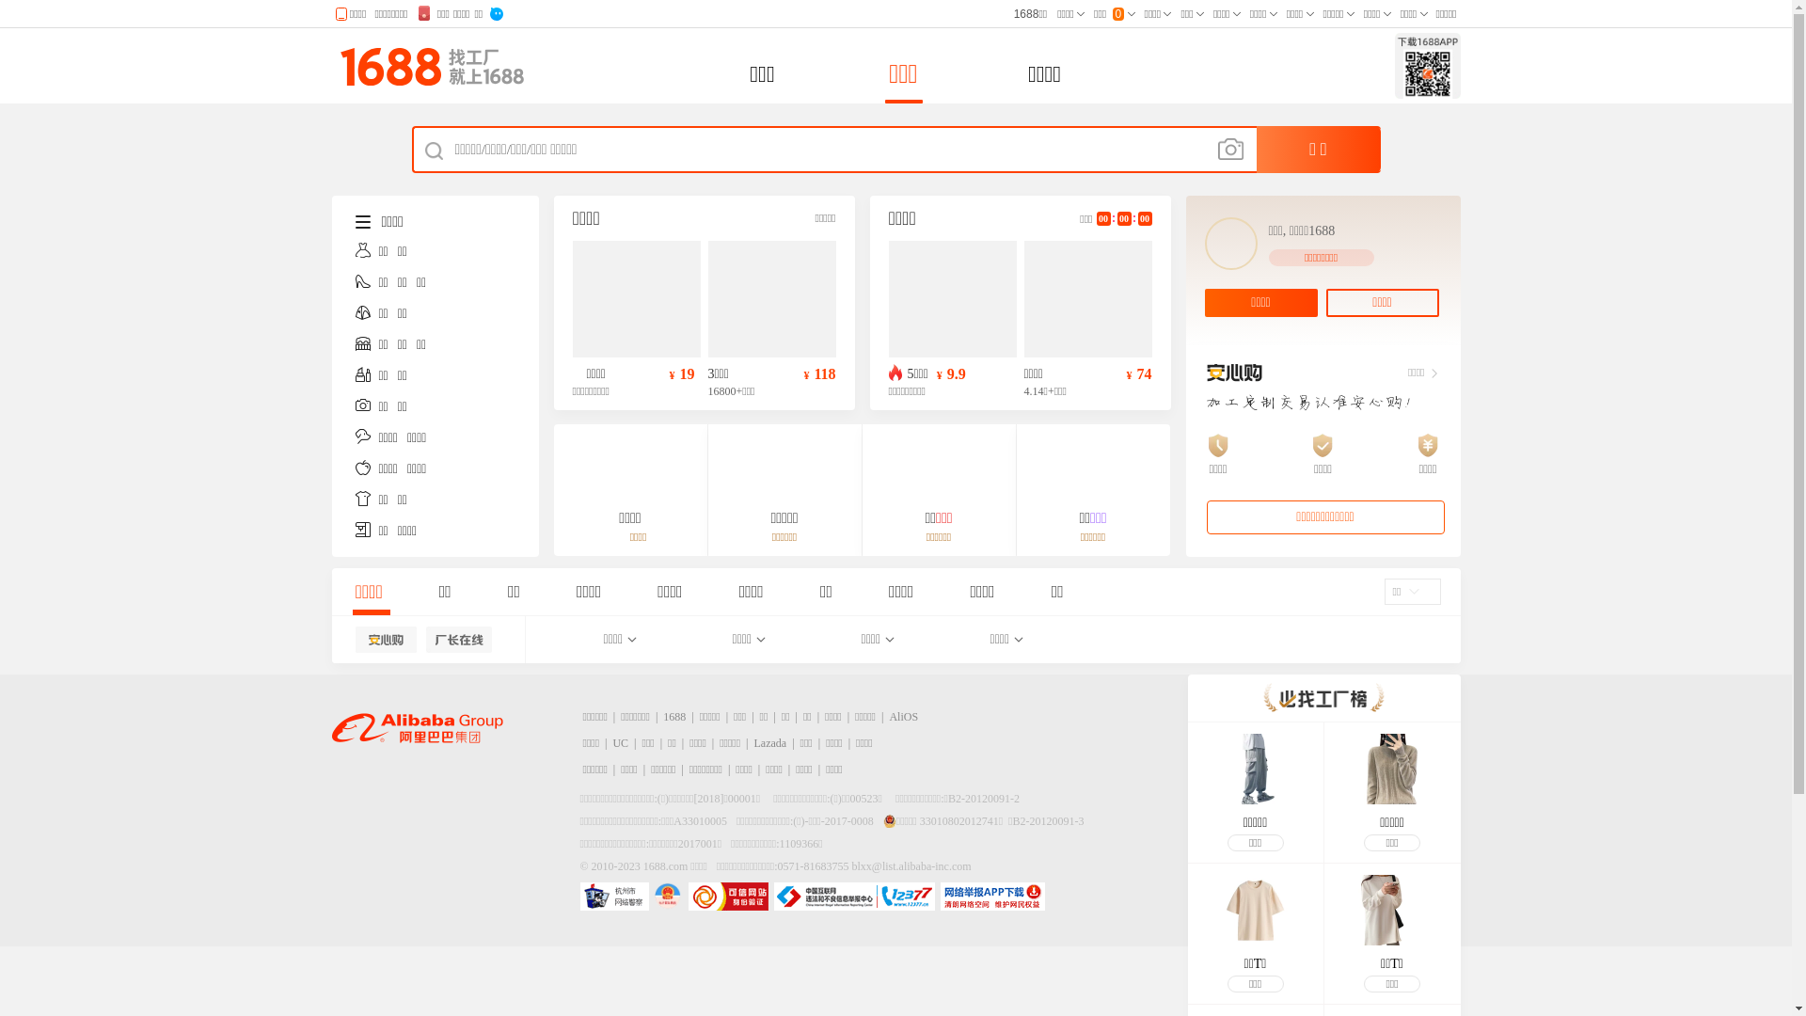 The height and width of the screenshot is (1016, 1806). I want to click on 1688, so click(674, 717).